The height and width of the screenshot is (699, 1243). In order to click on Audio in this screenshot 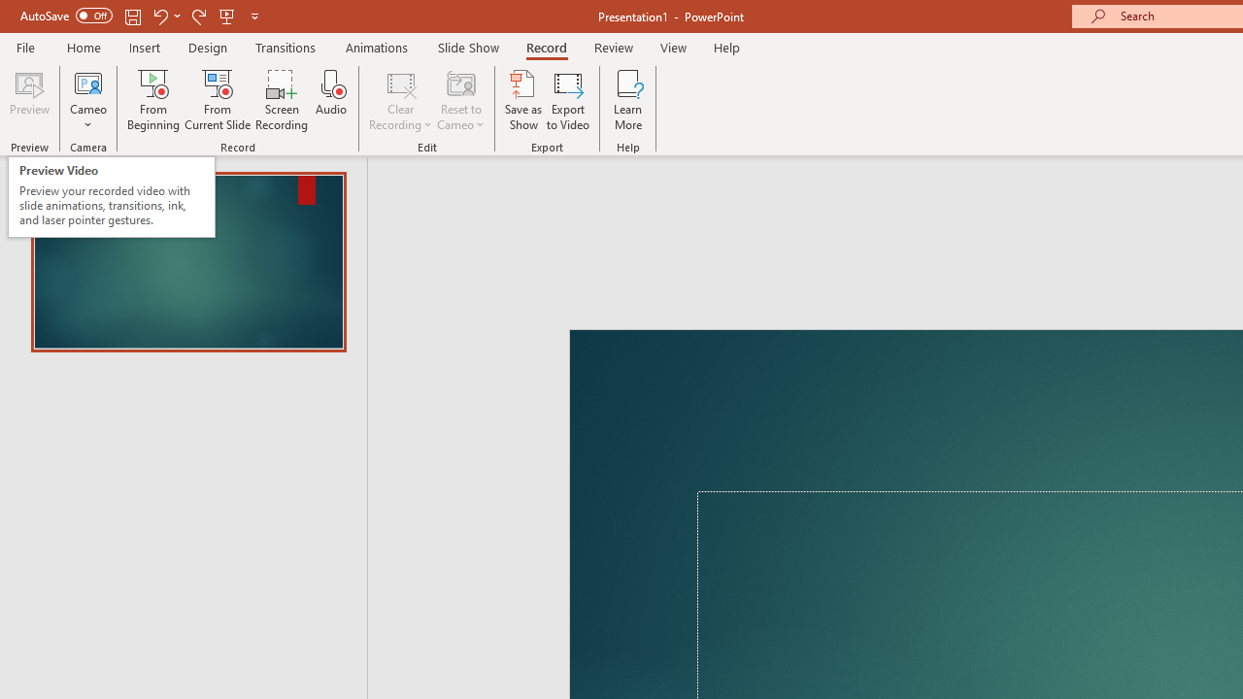, I will do `click(331, 99)`.